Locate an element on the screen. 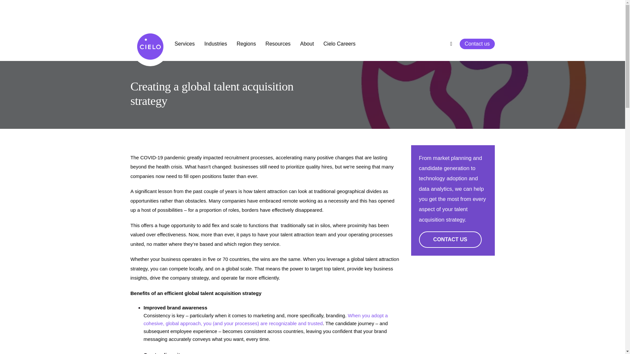 Image resolution: width=630 pixels, height=354 pixels. Contact us is located at coordinates (477, 44).